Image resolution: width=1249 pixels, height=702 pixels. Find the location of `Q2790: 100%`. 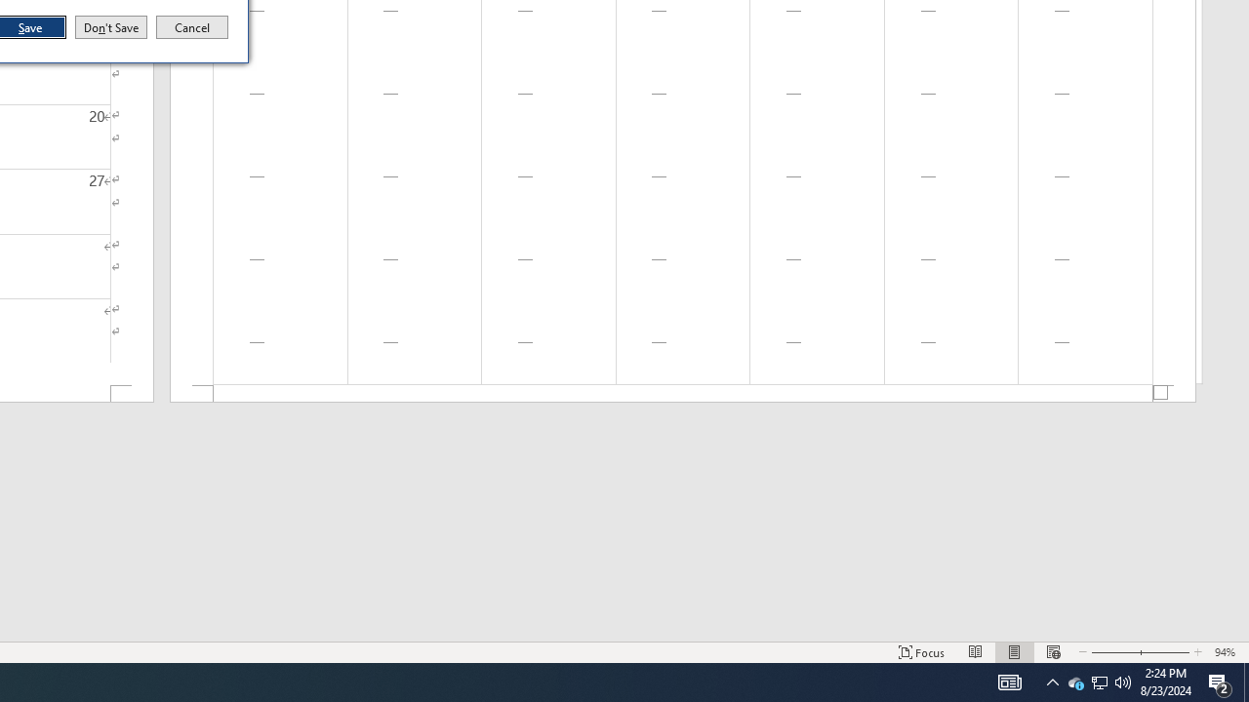

Q2790: 100% is located at coordinates (1123, 682).